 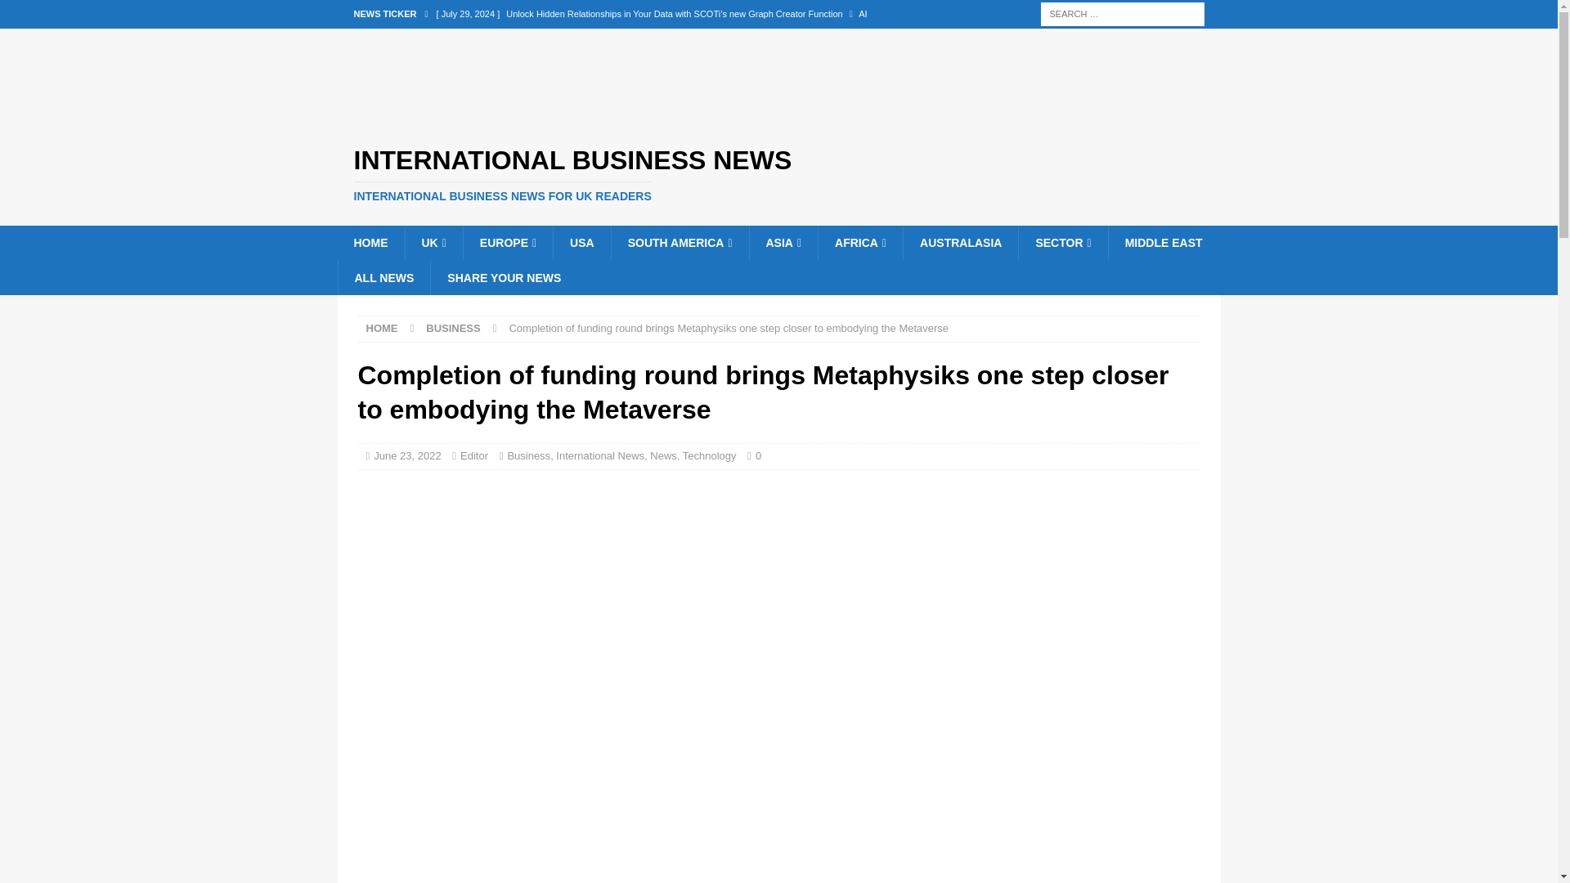 What do you see at coordinates (370, 242) in the screenshot?
I see `HOME` at bounding box center [370, 242].